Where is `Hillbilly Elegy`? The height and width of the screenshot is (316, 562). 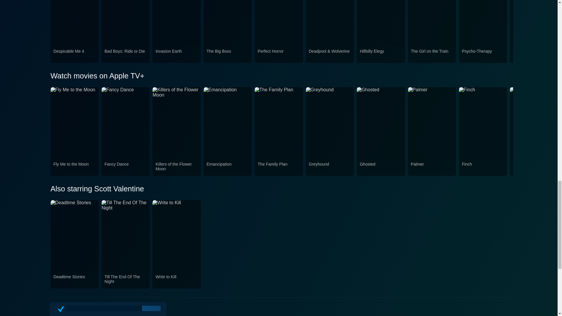 Hillbilly Elegy is located at coordinates (381, 55).